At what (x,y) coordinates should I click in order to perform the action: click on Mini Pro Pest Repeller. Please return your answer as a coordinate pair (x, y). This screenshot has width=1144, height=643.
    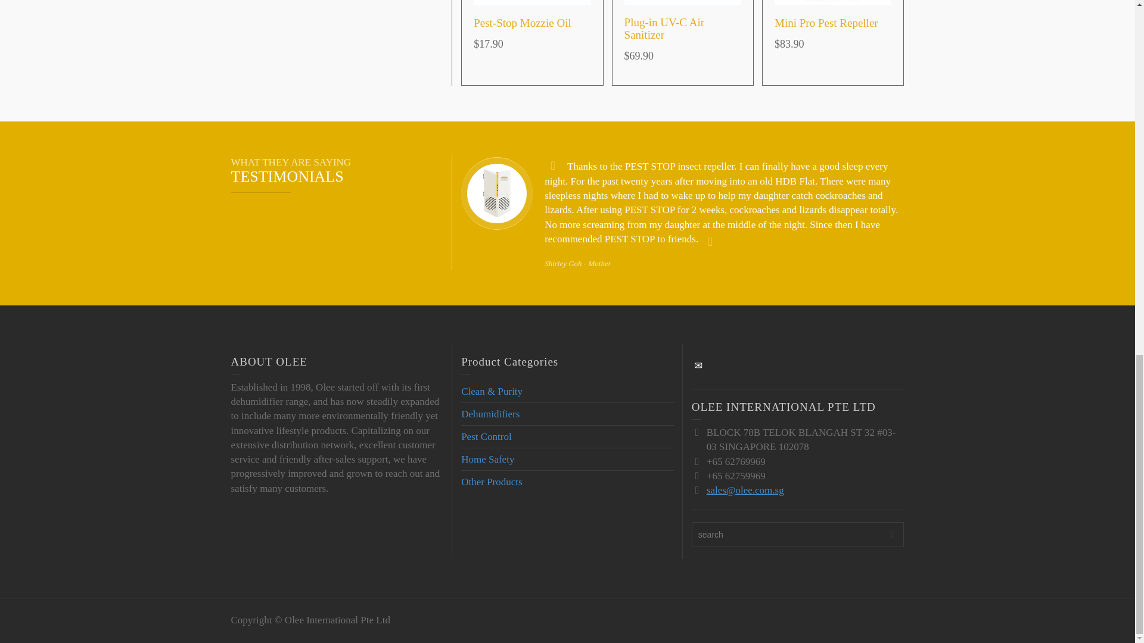
    Looking at the image, I should click on (826, 23).